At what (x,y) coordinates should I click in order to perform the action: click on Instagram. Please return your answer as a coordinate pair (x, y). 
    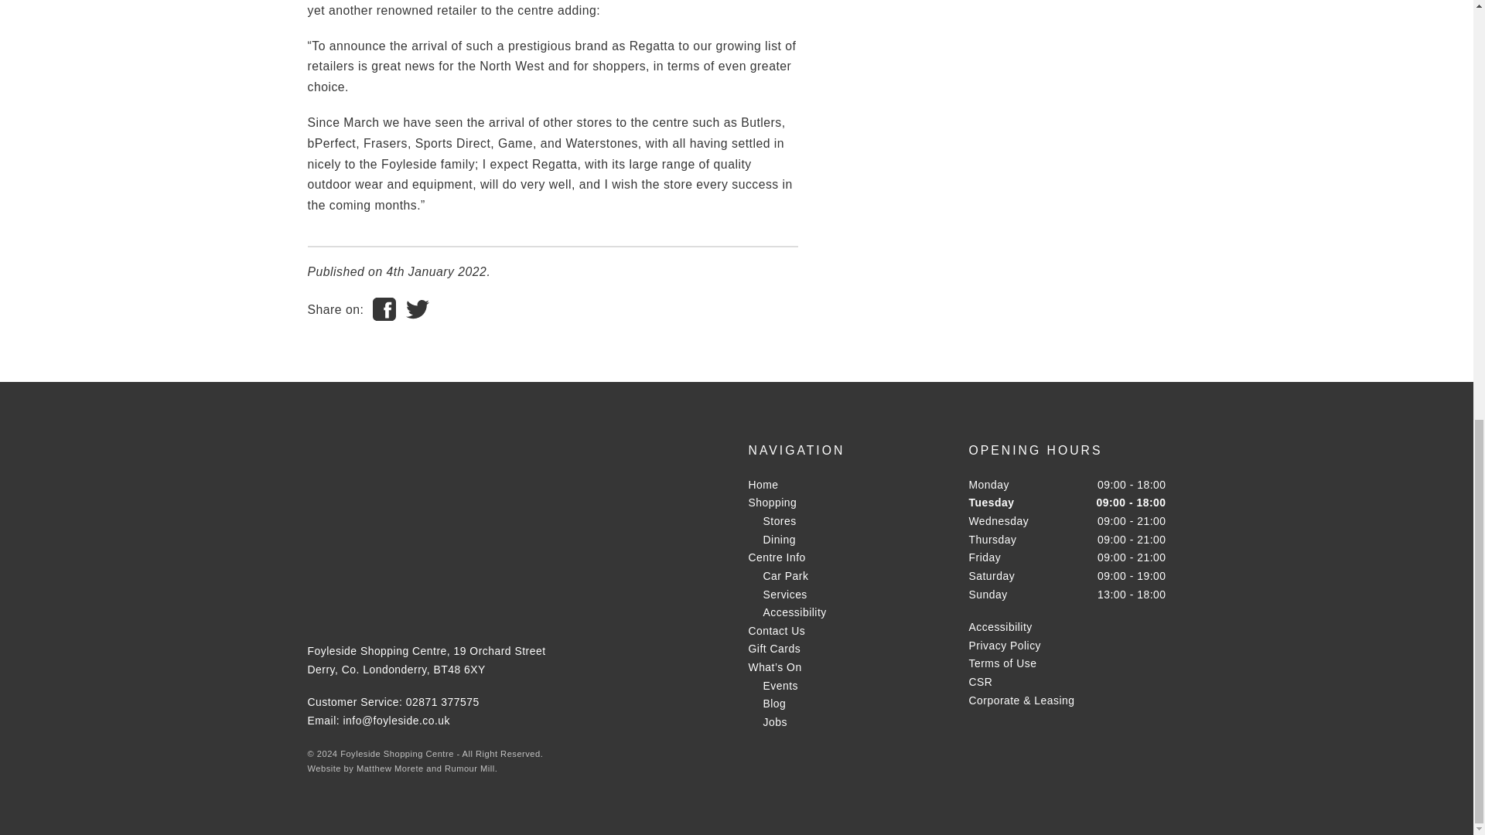
    Looking at the image, I should click on (393, 600).